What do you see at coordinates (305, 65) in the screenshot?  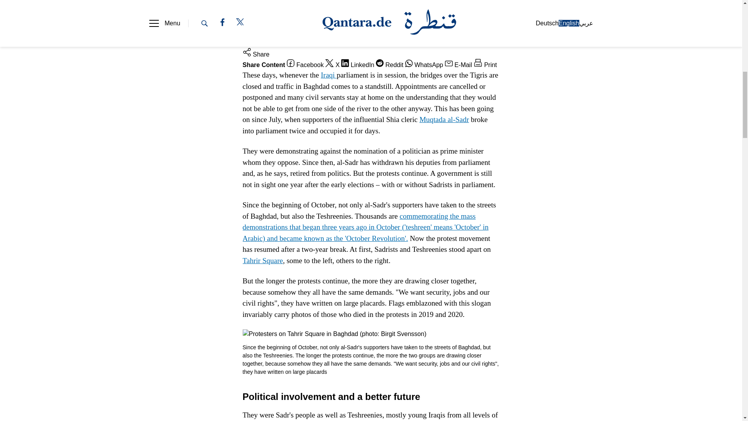 I see `Facebook` at bounding box center [305, 65].